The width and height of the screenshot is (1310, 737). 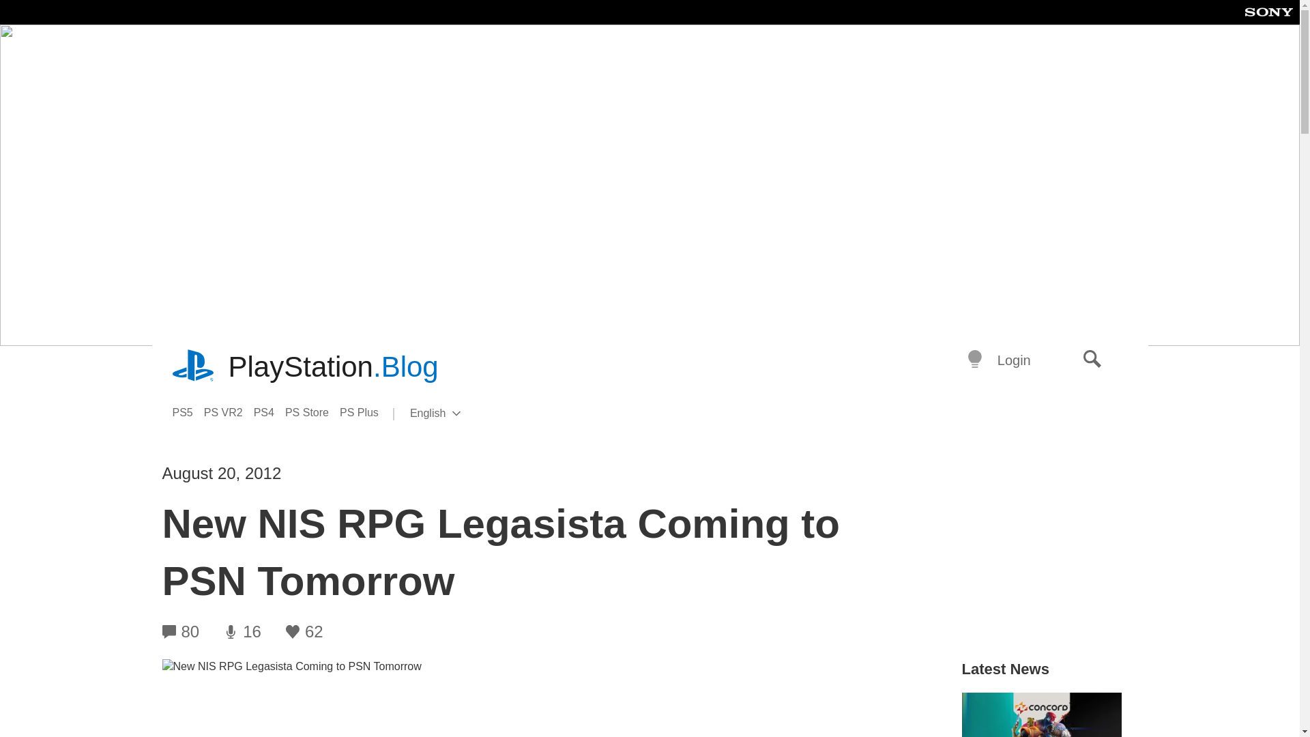 I want to click on Skip to content, so click(x=457, y=414).